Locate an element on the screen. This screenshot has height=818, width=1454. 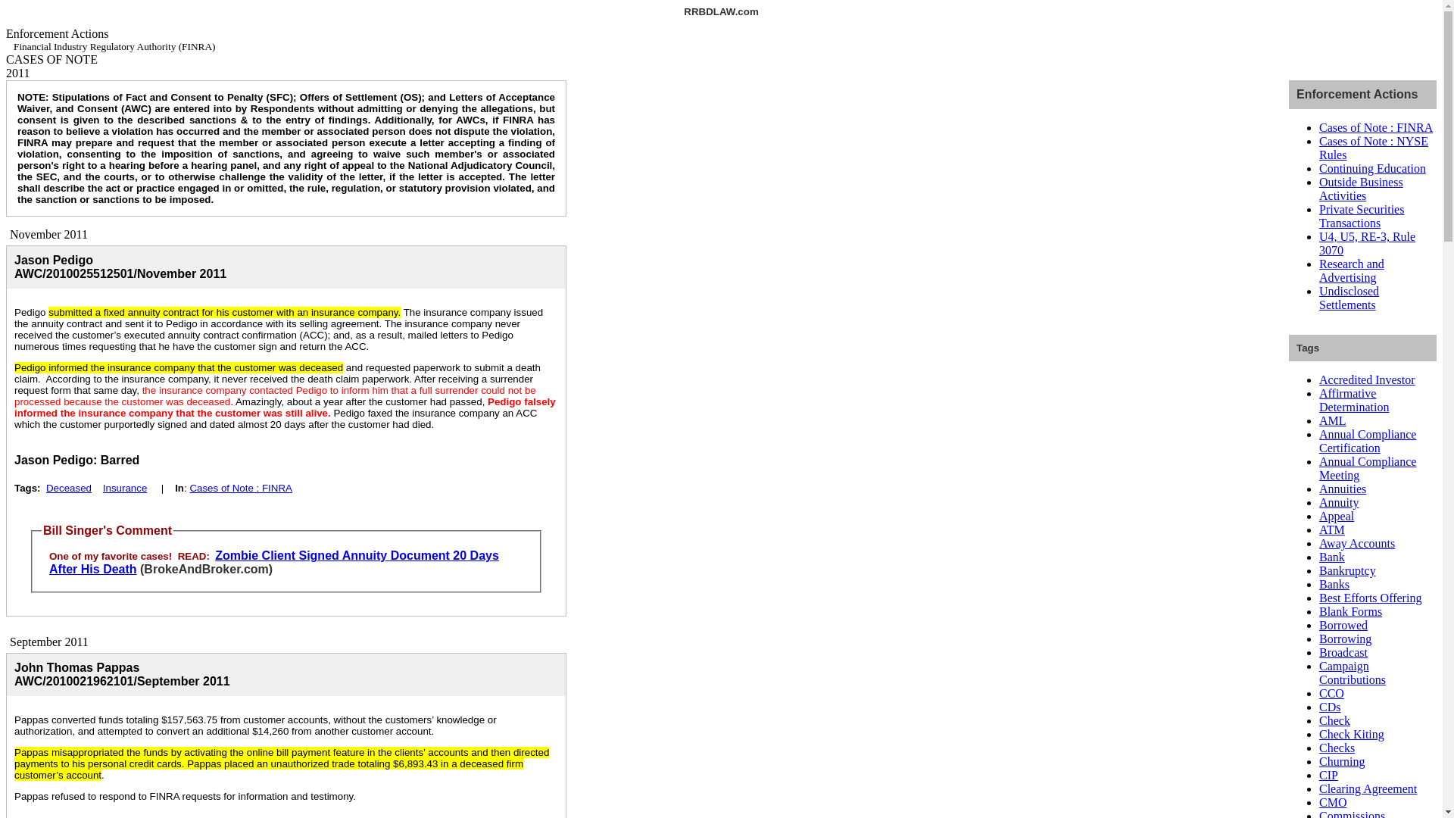
Insurance is located at coordinates (126, 488).